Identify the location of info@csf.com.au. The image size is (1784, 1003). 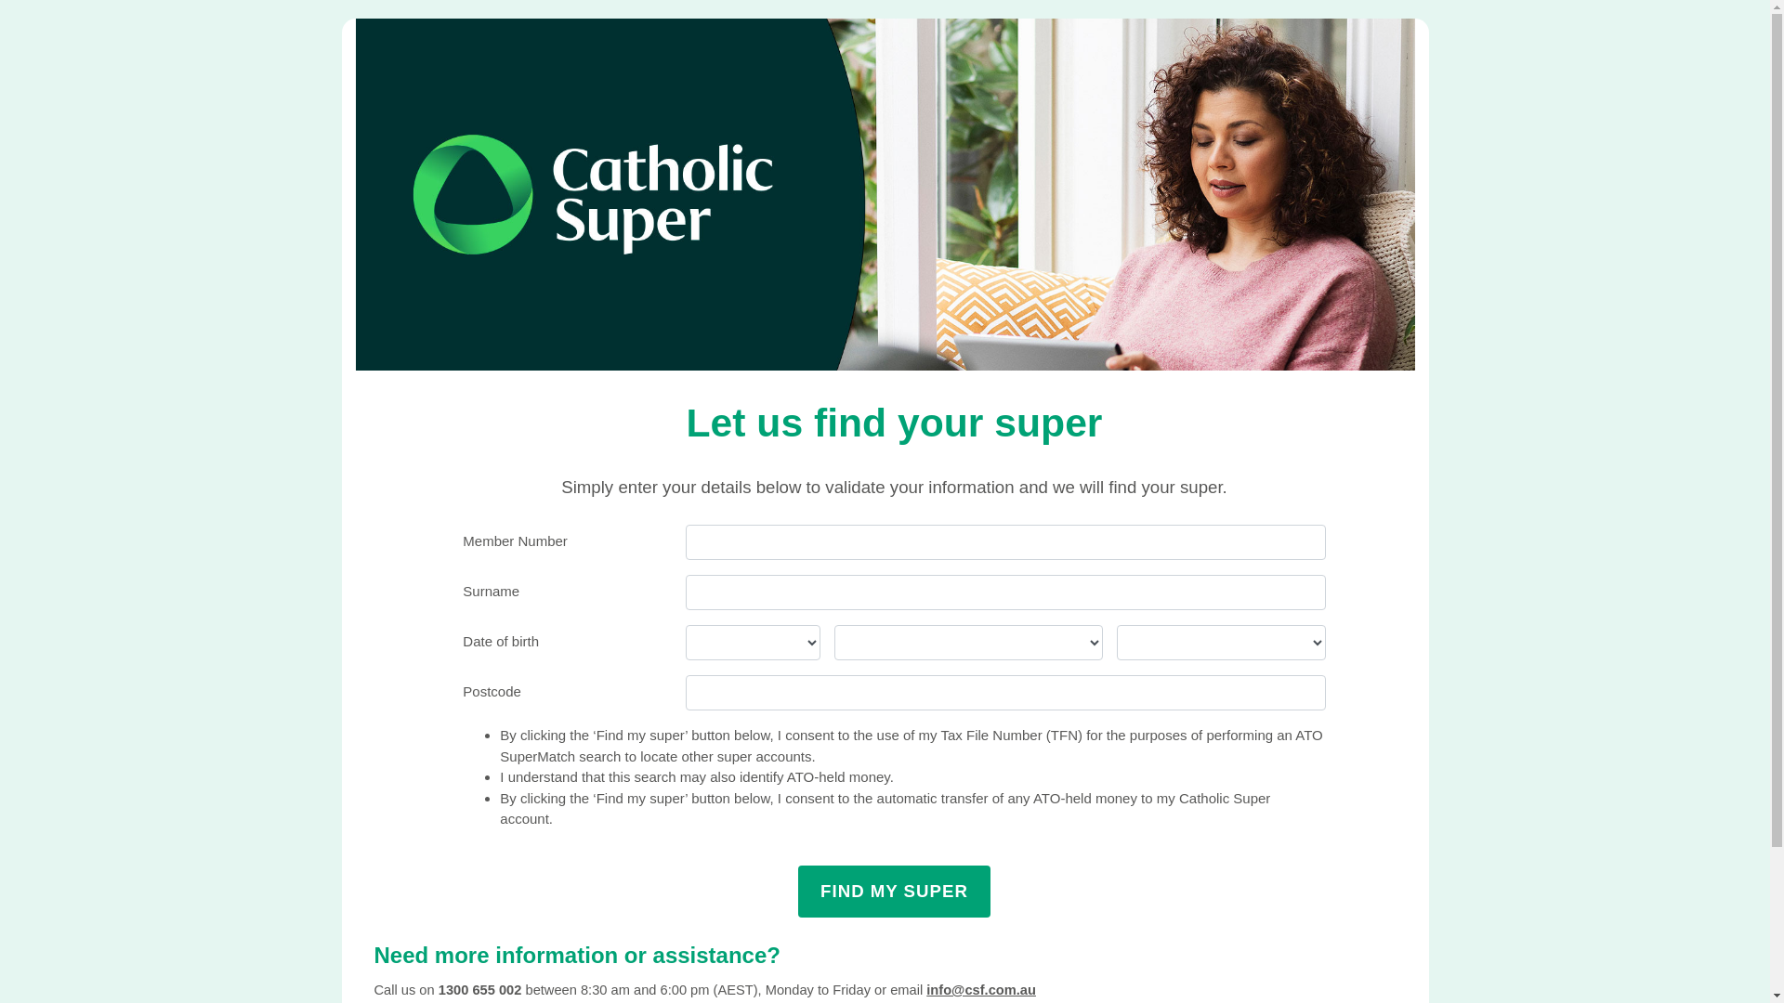
(981, 990).